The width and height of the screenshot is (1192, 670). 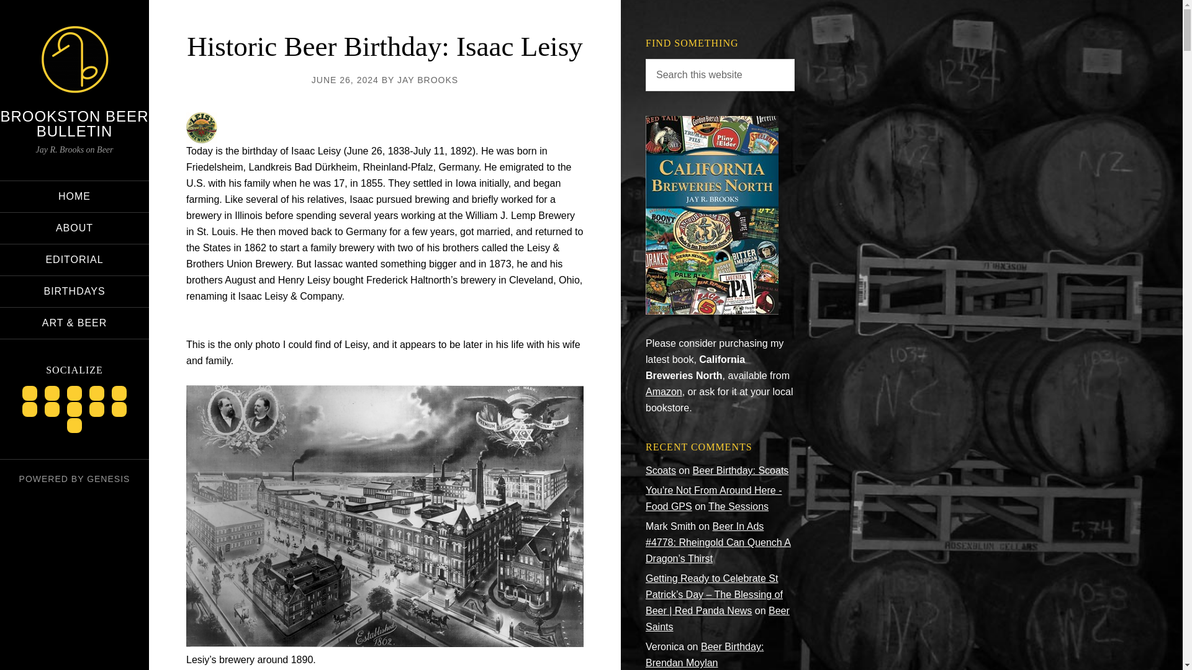 I want to click on BROOKSTON BEER BULLETIN, so click(x=74, y=123).